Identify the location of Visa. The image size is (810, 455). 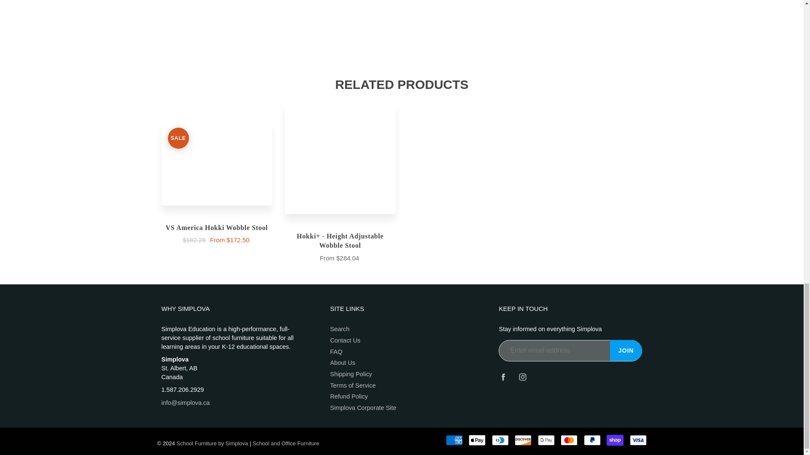
(638, 440).